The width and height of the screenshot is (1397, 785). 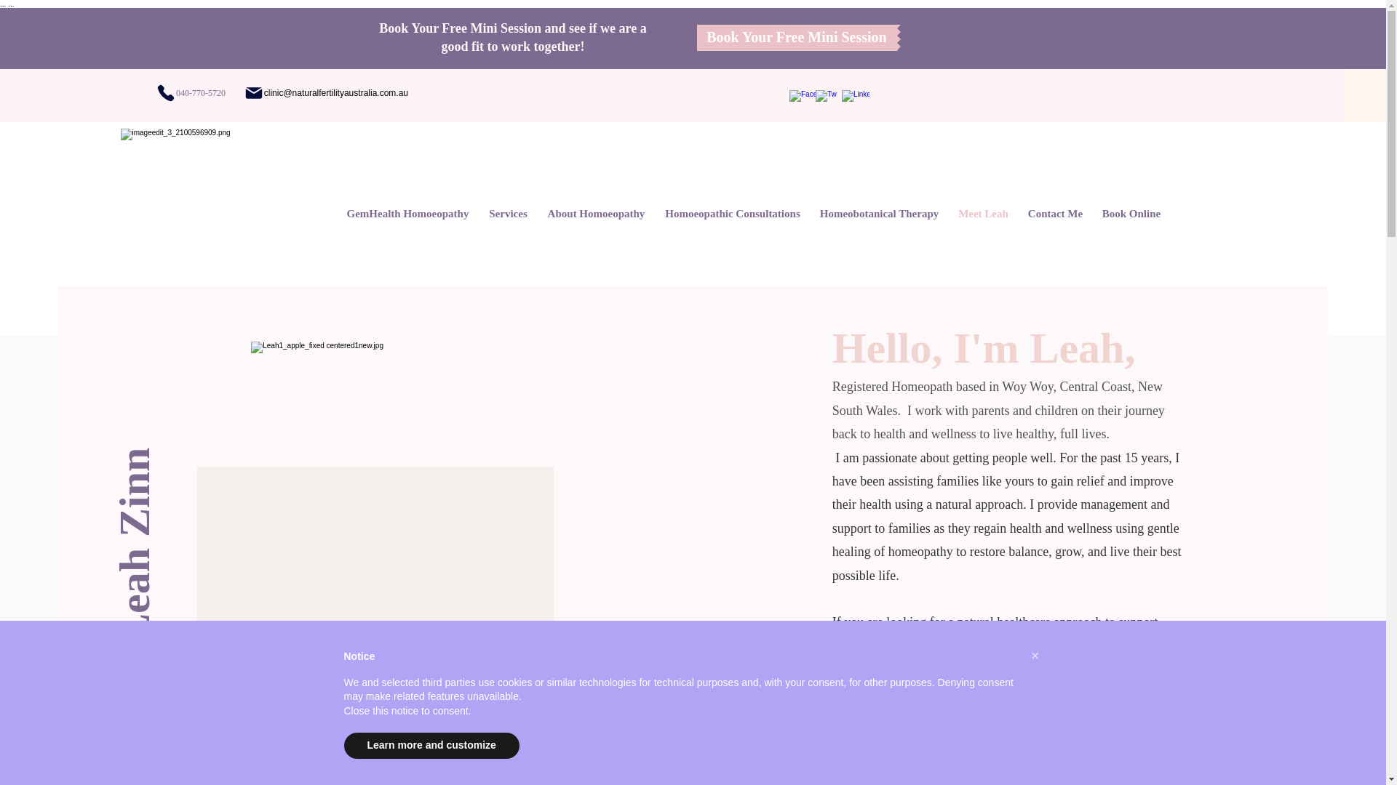 I want to click on Contact Me, so click(x=1056, y=214).